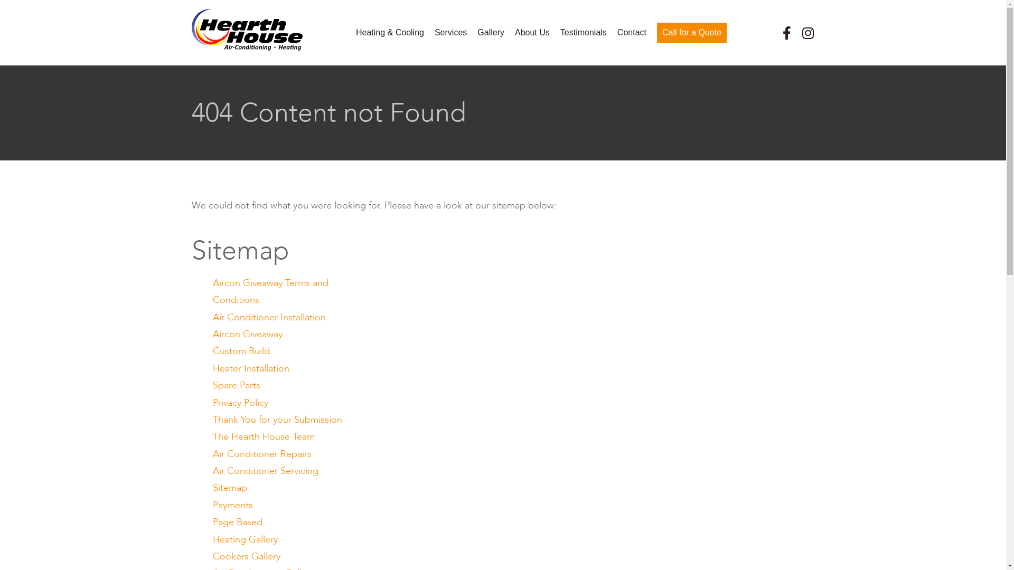 This screenshot has height=570, width=1014. Describe the element at coordinates (245, 539) in the screenshot. I see `Heating Gallery` at that location.